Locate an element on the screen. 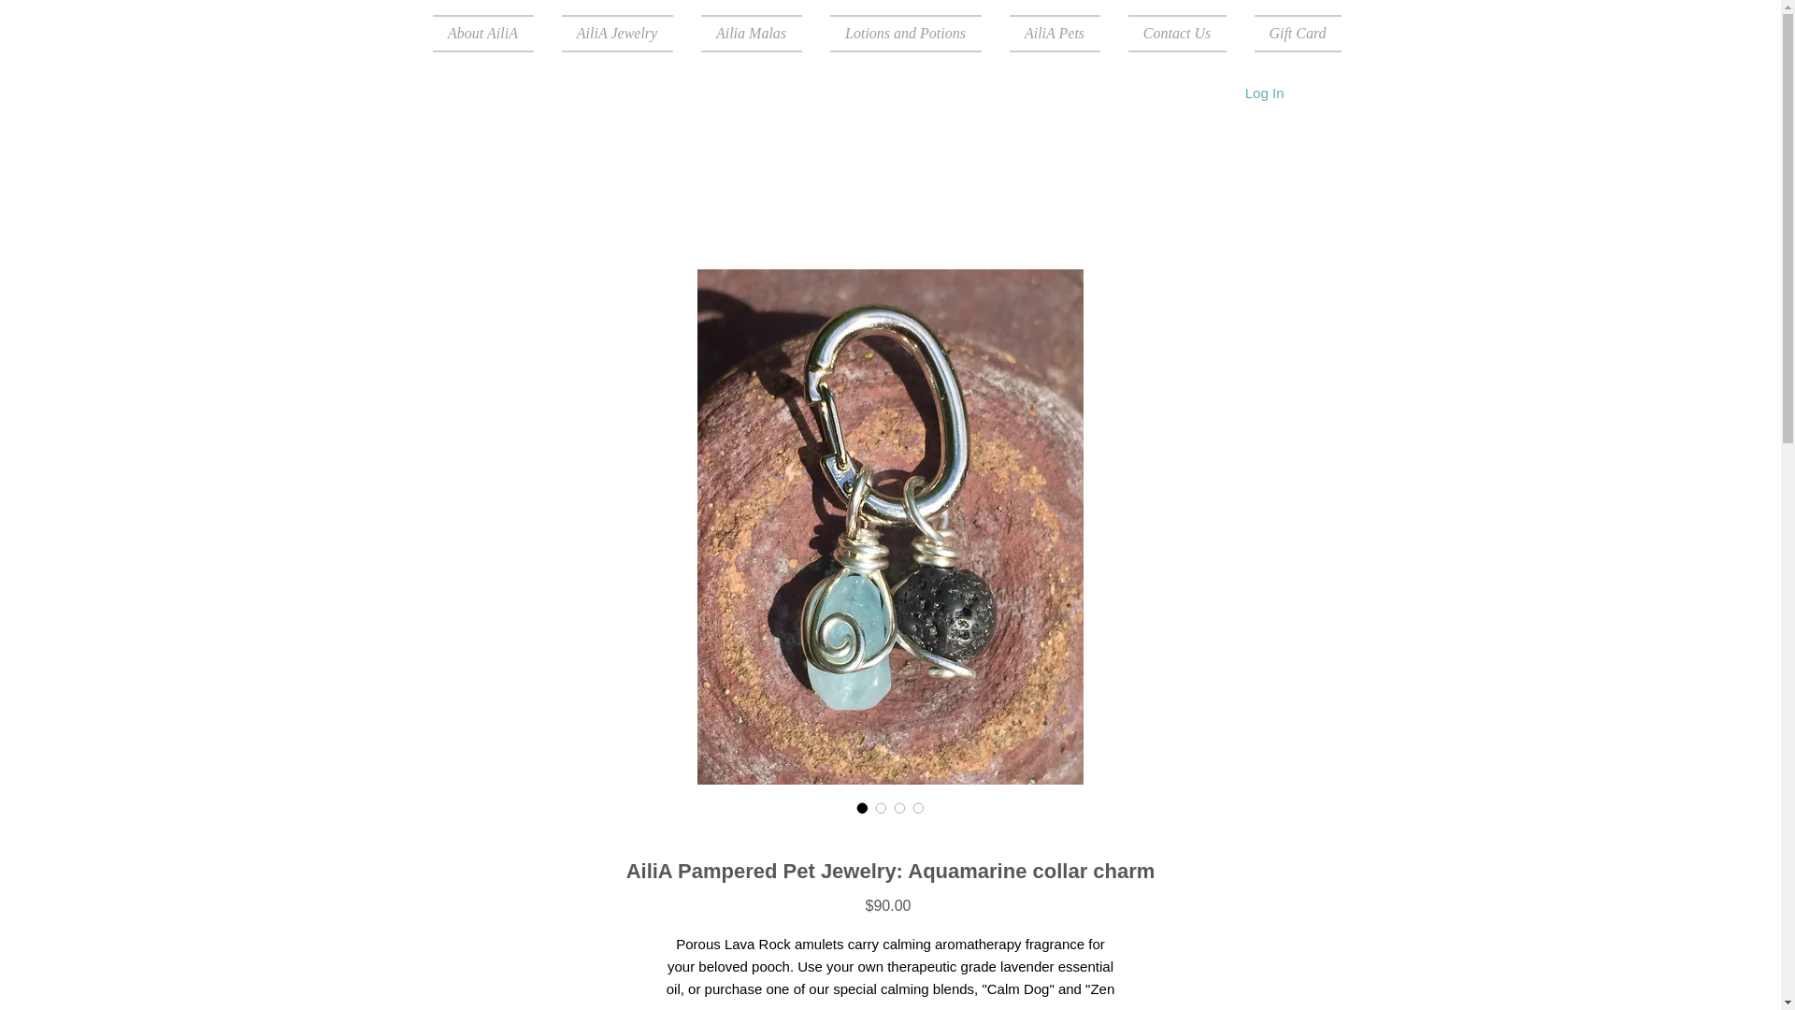 The image size is (1795, 1010). AiliA Pets is located at coordinates (1053, 34).